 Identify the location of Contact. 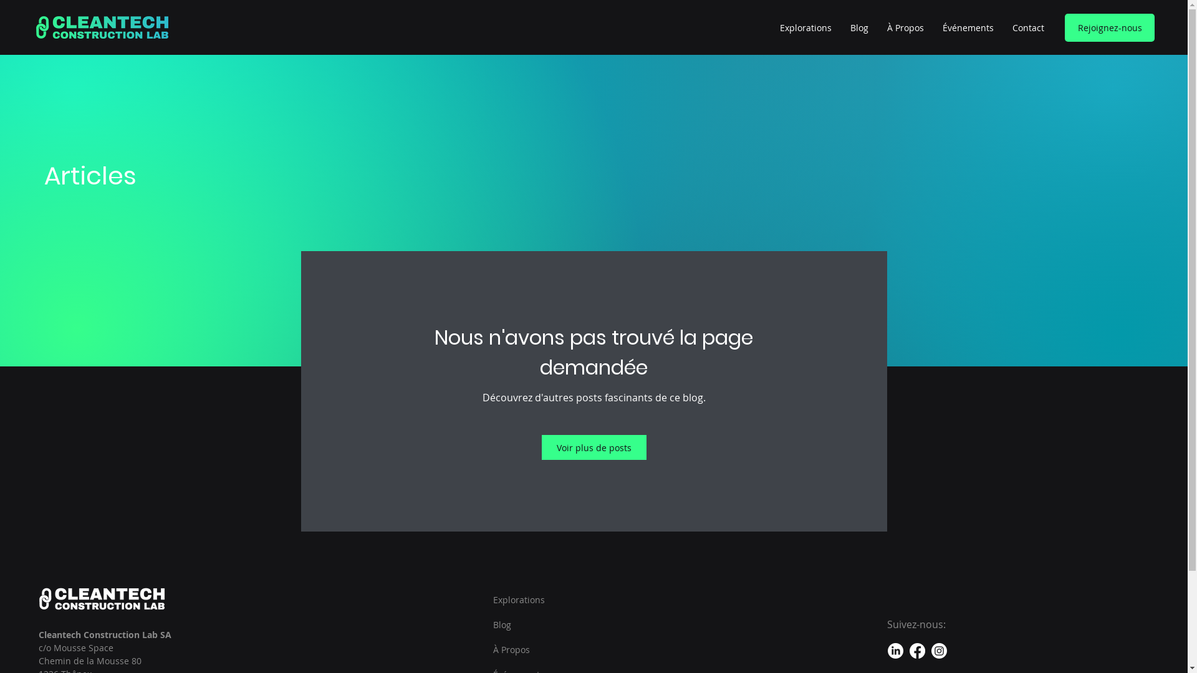
(1029, 28).